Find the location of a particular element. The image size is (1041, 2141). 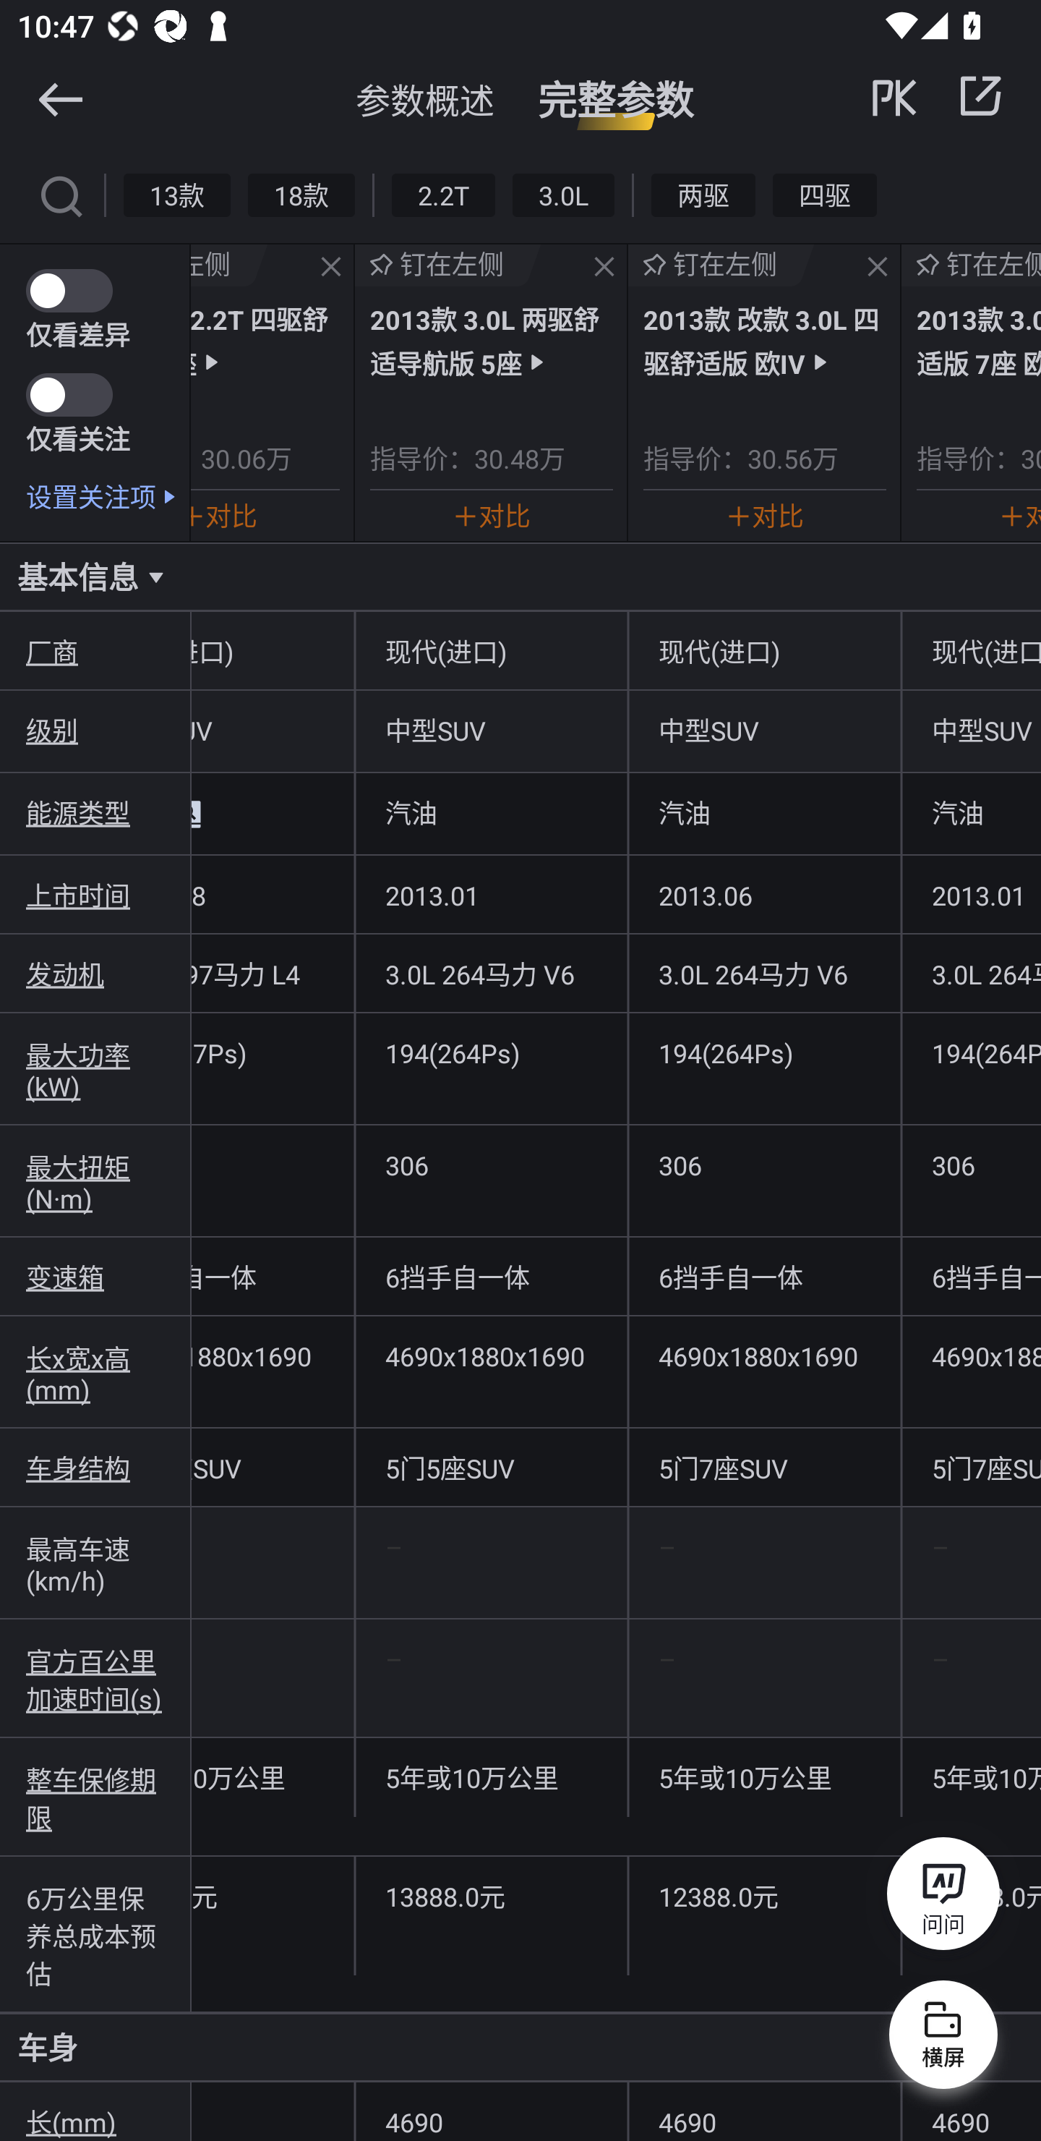

13888.0元 is located at coordinates (492, 1895).